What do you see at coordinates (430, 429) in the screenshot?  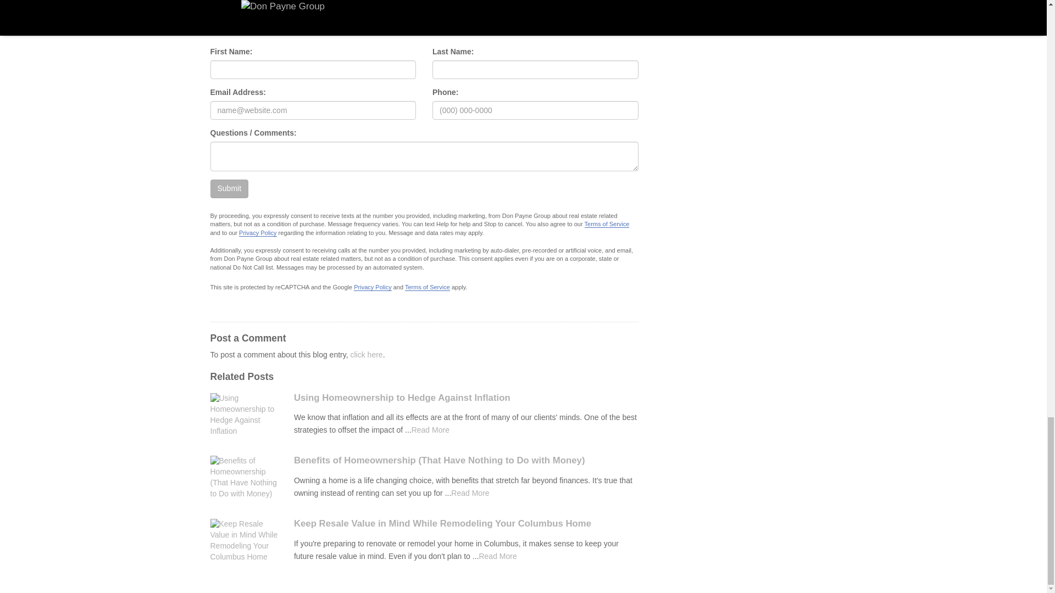 I see `Store Clothes In Your Closet, Not Dust` at bounding box center [430, 429].